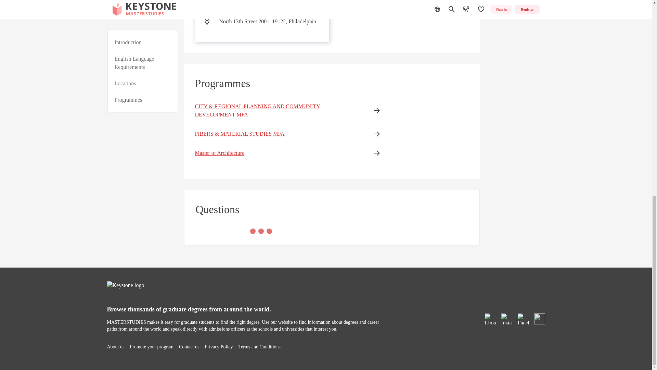  Describe the element at coordinates (115, 347) in the screenshot. I see `About us` at that location.